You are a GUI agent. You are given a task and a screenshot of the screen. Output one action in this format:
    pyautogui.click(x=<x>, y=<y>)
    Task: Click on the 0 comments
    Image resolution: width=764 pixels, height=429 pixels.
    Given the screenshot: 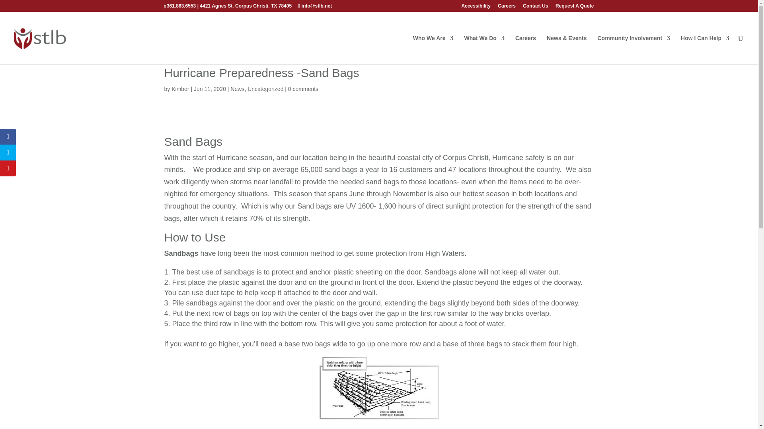 What is the action you would take?
    pyautogui.click(x=303, y=89)
    